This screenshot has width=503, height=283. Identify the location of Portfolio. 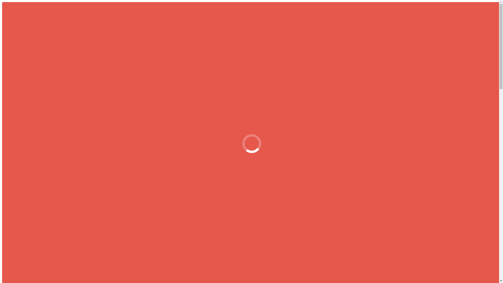
(30, 145).